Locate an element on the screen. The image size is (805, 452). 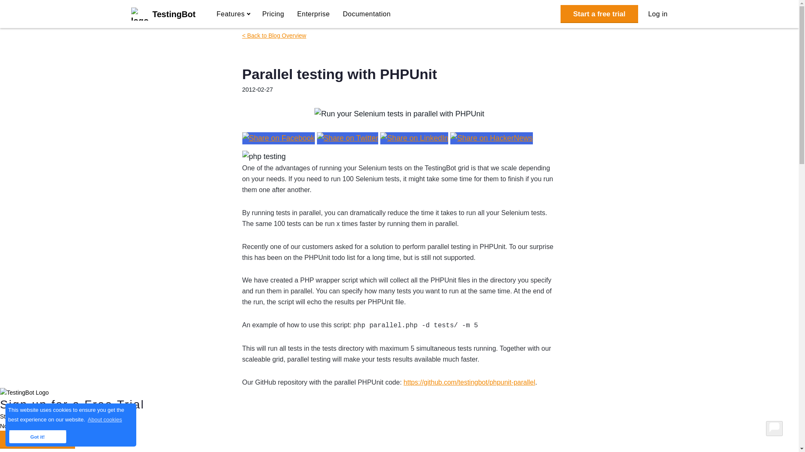
Cross Browser Testing is located at coordinates (163, 14).